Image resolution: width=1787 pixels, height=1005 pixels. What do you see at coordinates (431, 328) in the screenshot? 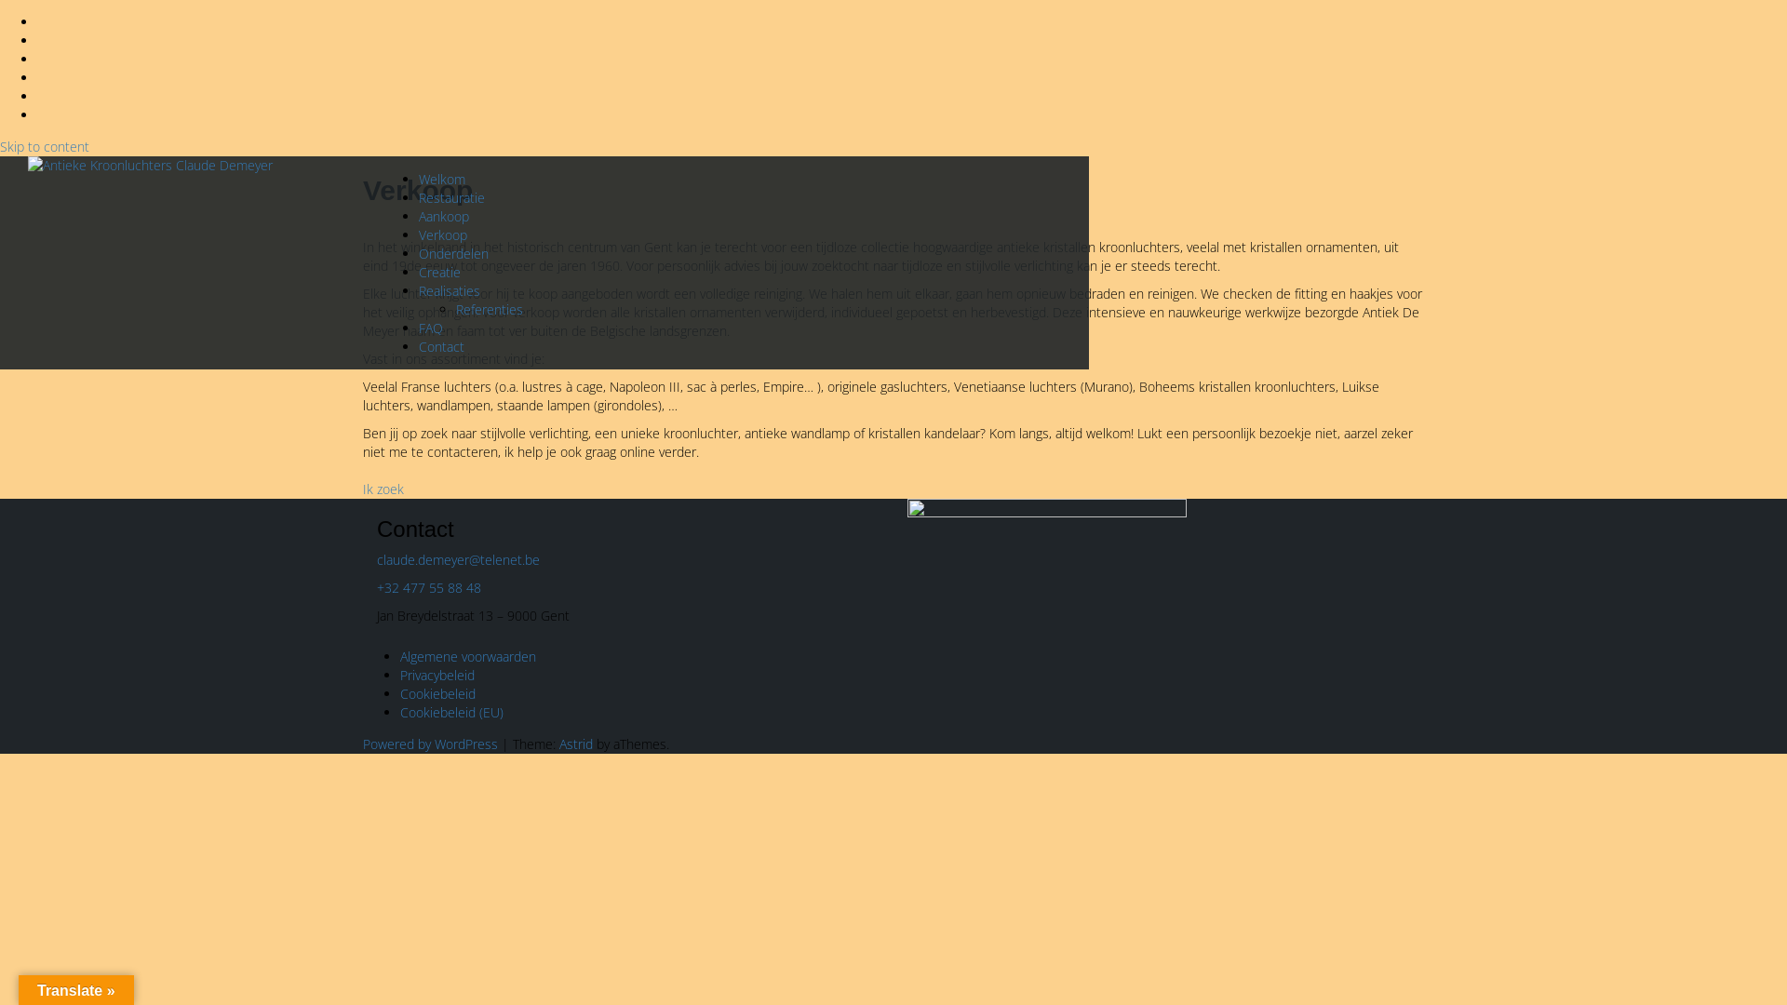
I see `FAQ` at bounding box center [431, 328].